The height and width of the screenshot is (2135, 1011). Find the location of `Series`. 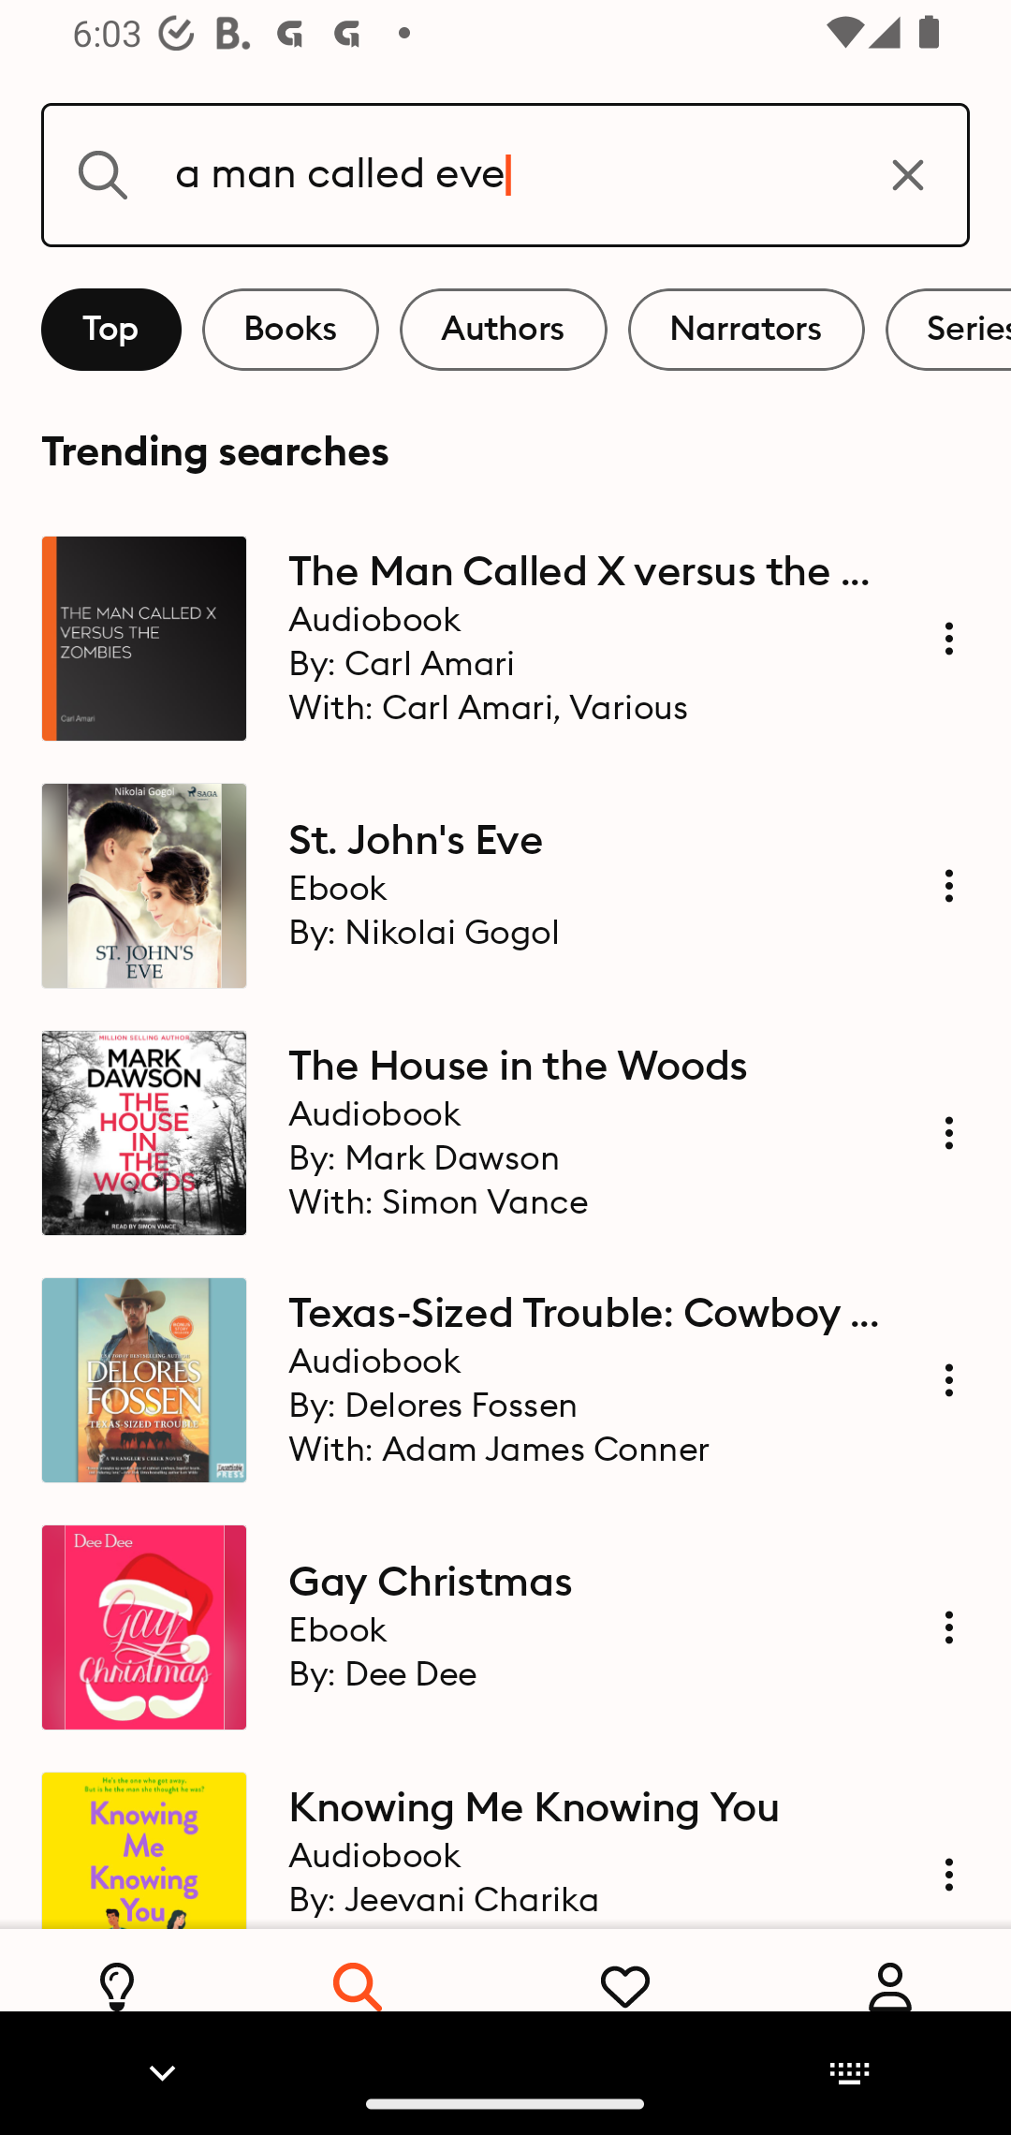

Series is located at coordinates (948, 330).